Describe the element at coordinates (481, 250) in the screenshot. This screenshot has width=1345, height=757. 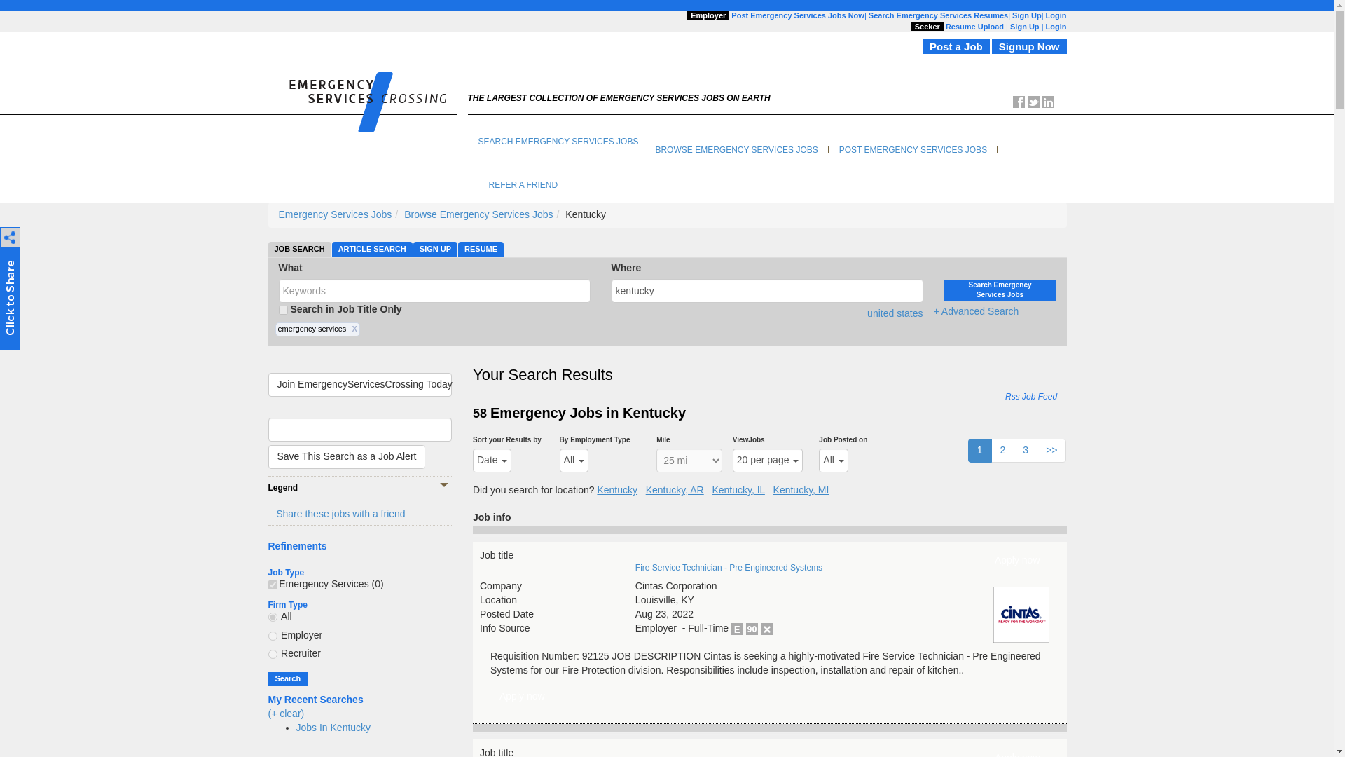
I see `RESUME` at that location.